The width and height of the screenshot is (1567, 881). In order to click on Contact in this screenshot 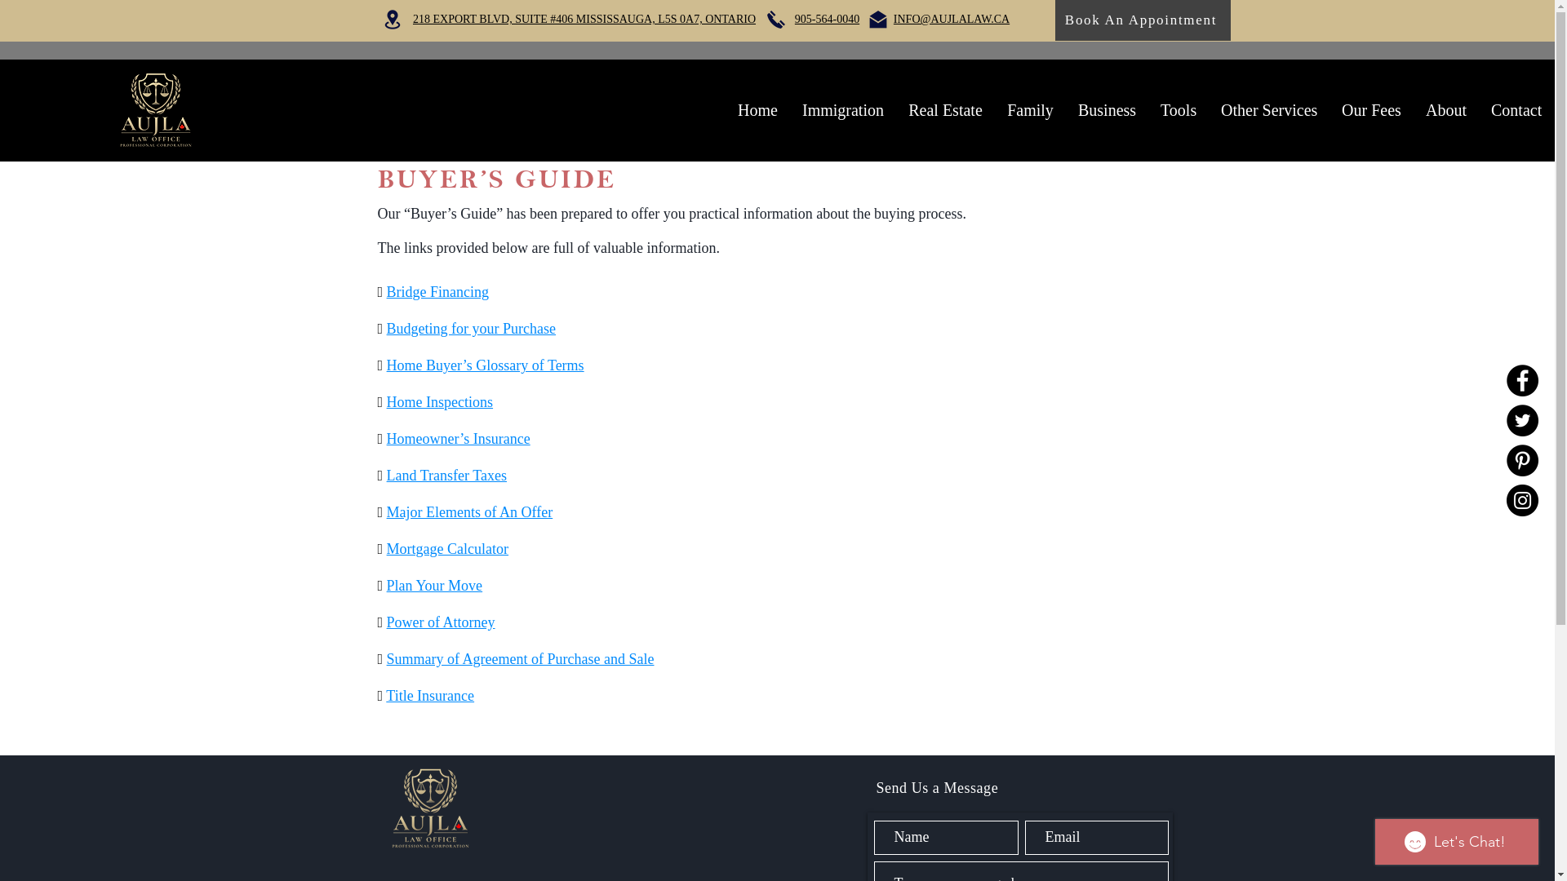, I will do `click(1516, 110)`.